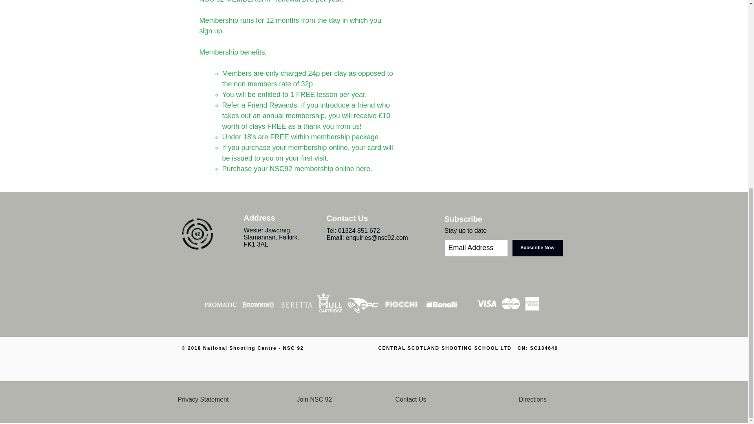  What do you see at coordinates (410, 399) in the screenshot?
I see `Contact Us` at bounding box center [410, 399].